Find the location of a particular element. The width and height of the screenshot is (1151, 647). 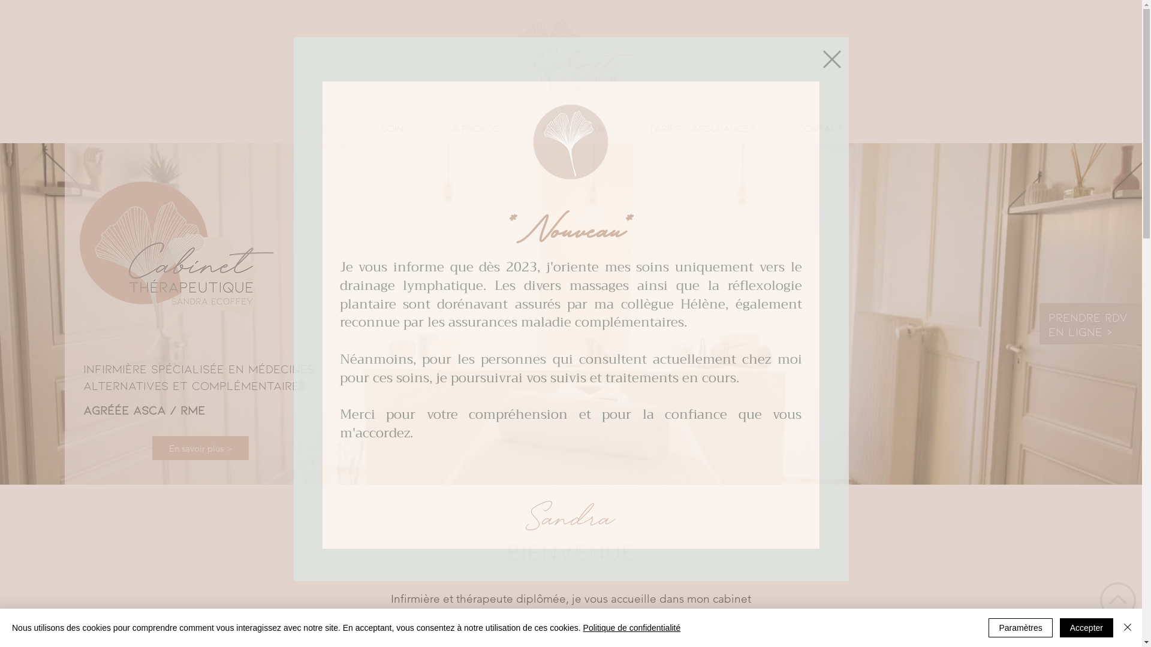

Accepter is located at coordinates (1086, 628).